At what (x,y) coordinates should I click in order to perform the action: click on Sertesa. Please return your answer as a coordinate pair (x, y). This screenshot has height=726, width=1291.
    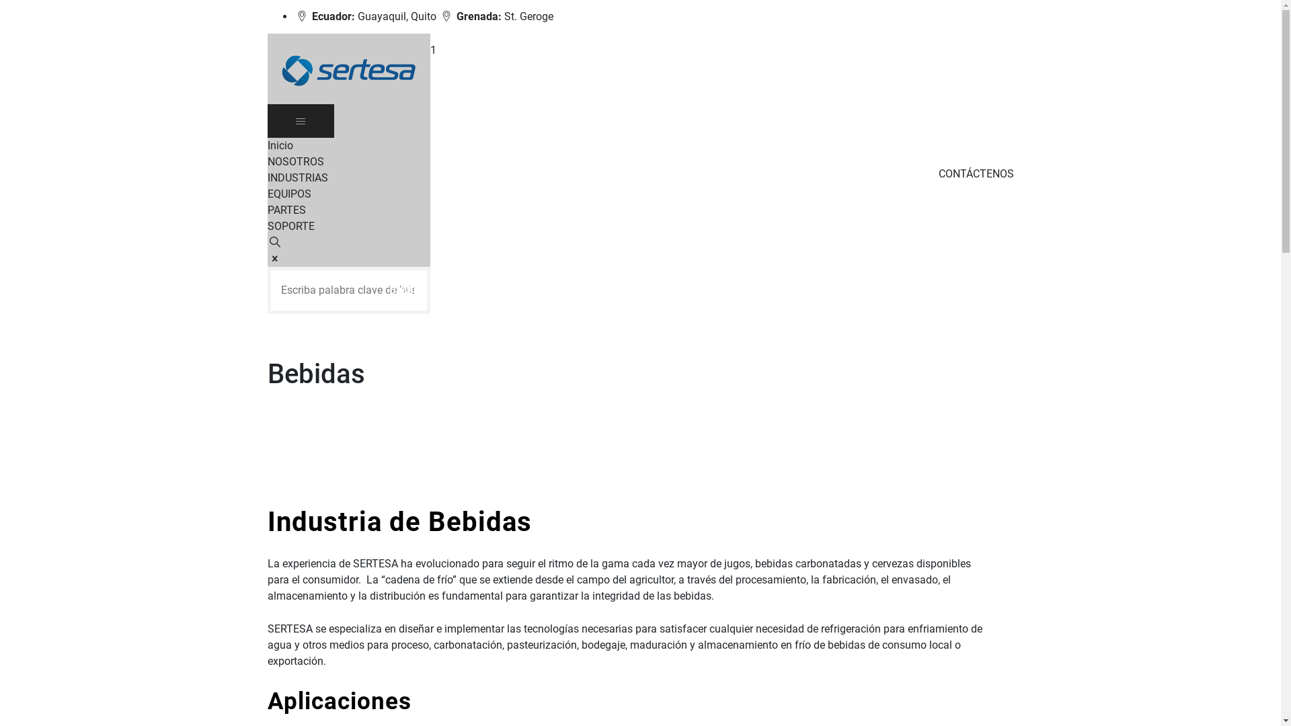
    Looking at the image, I should click on (348, 69).